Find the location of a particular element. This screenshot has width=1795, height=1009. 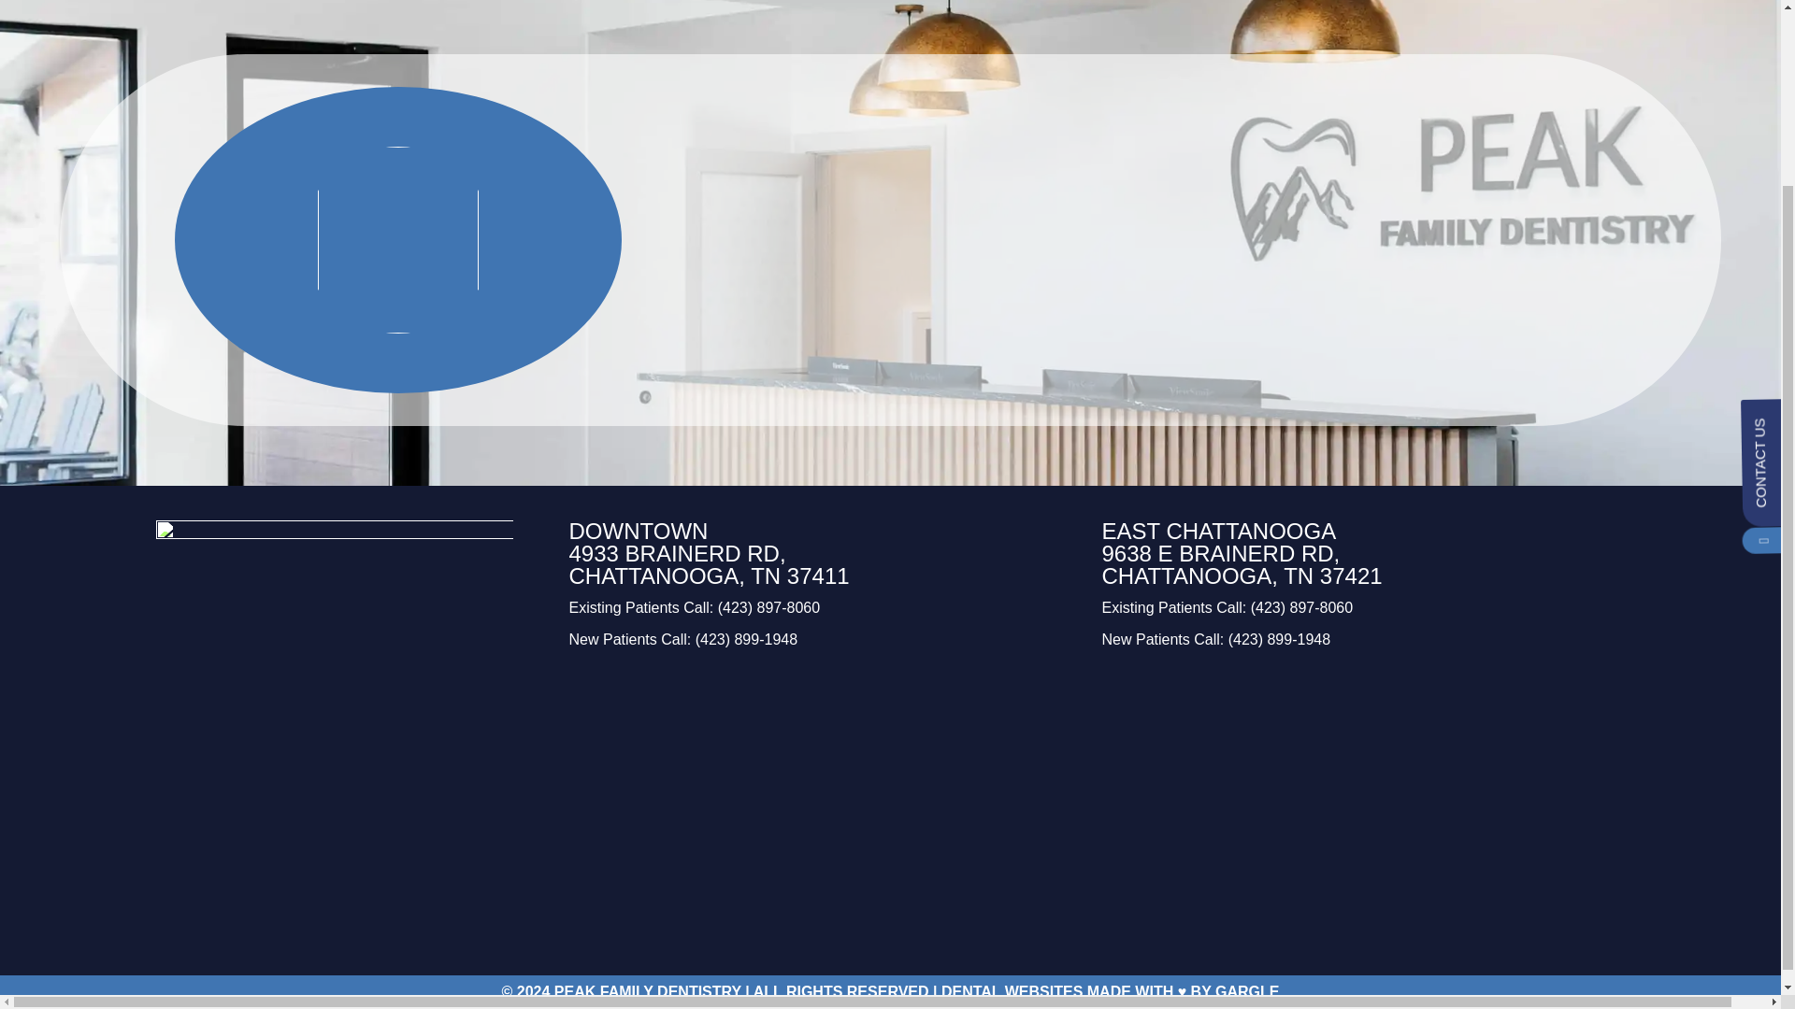

9638 E Brainerd Rd, Chattanooga, TN 37421 is located at coordinates (1354, 800).